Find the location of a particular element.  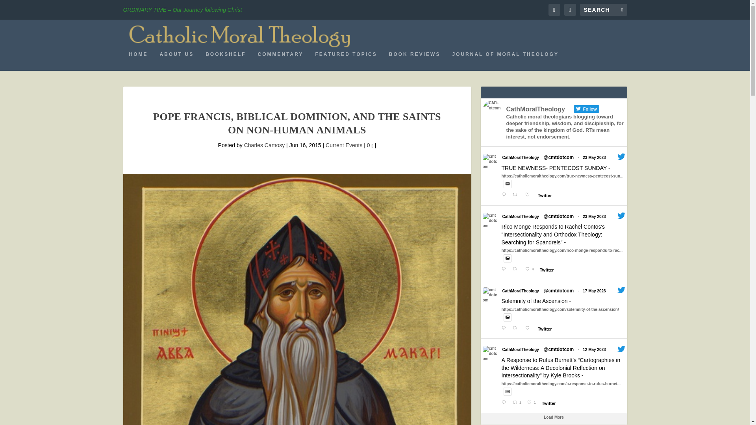

HOME is located at coordinates (139, 61).